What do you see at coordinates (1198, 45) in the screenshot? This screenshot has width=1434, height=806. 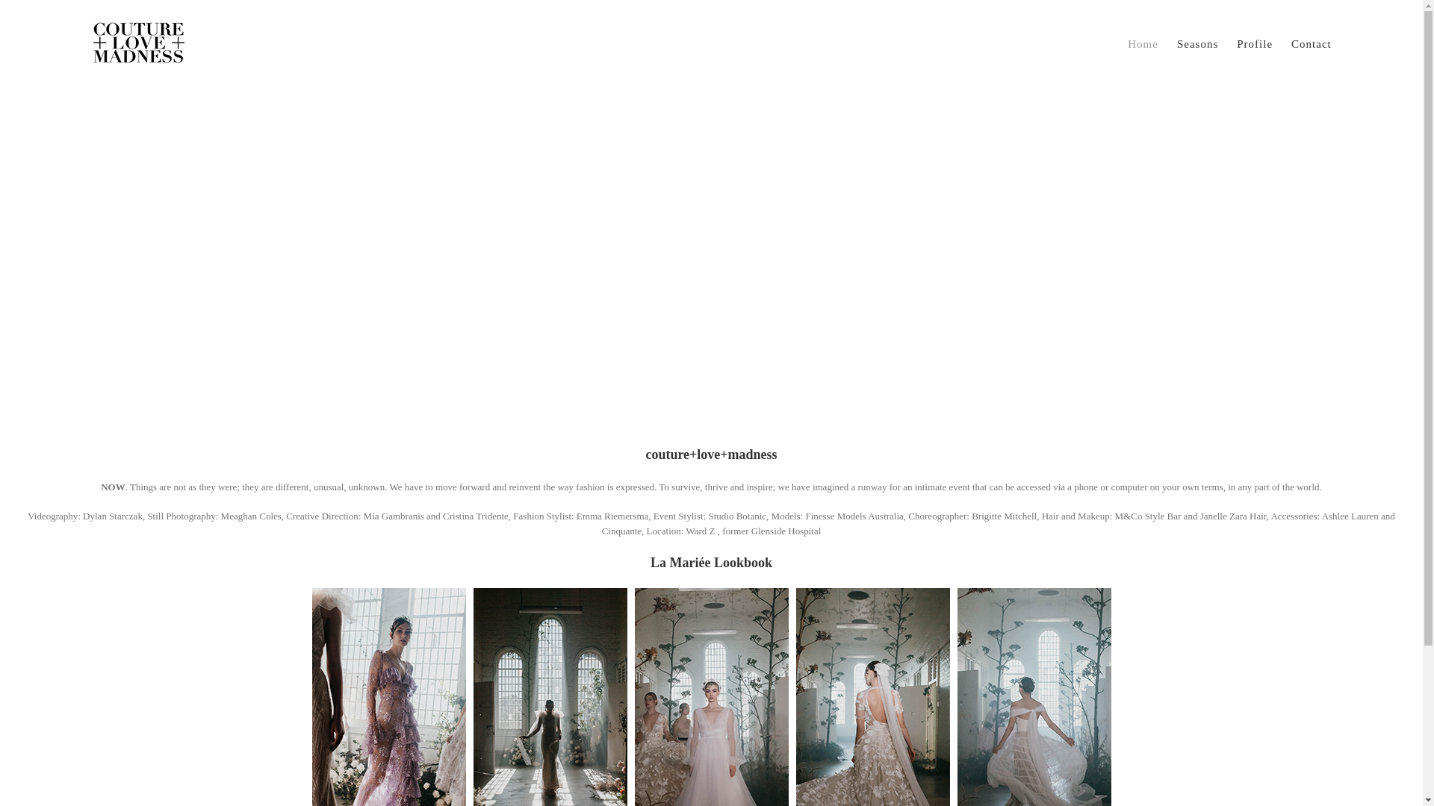 I see `Seasons` at bounding box center [1198, 45].